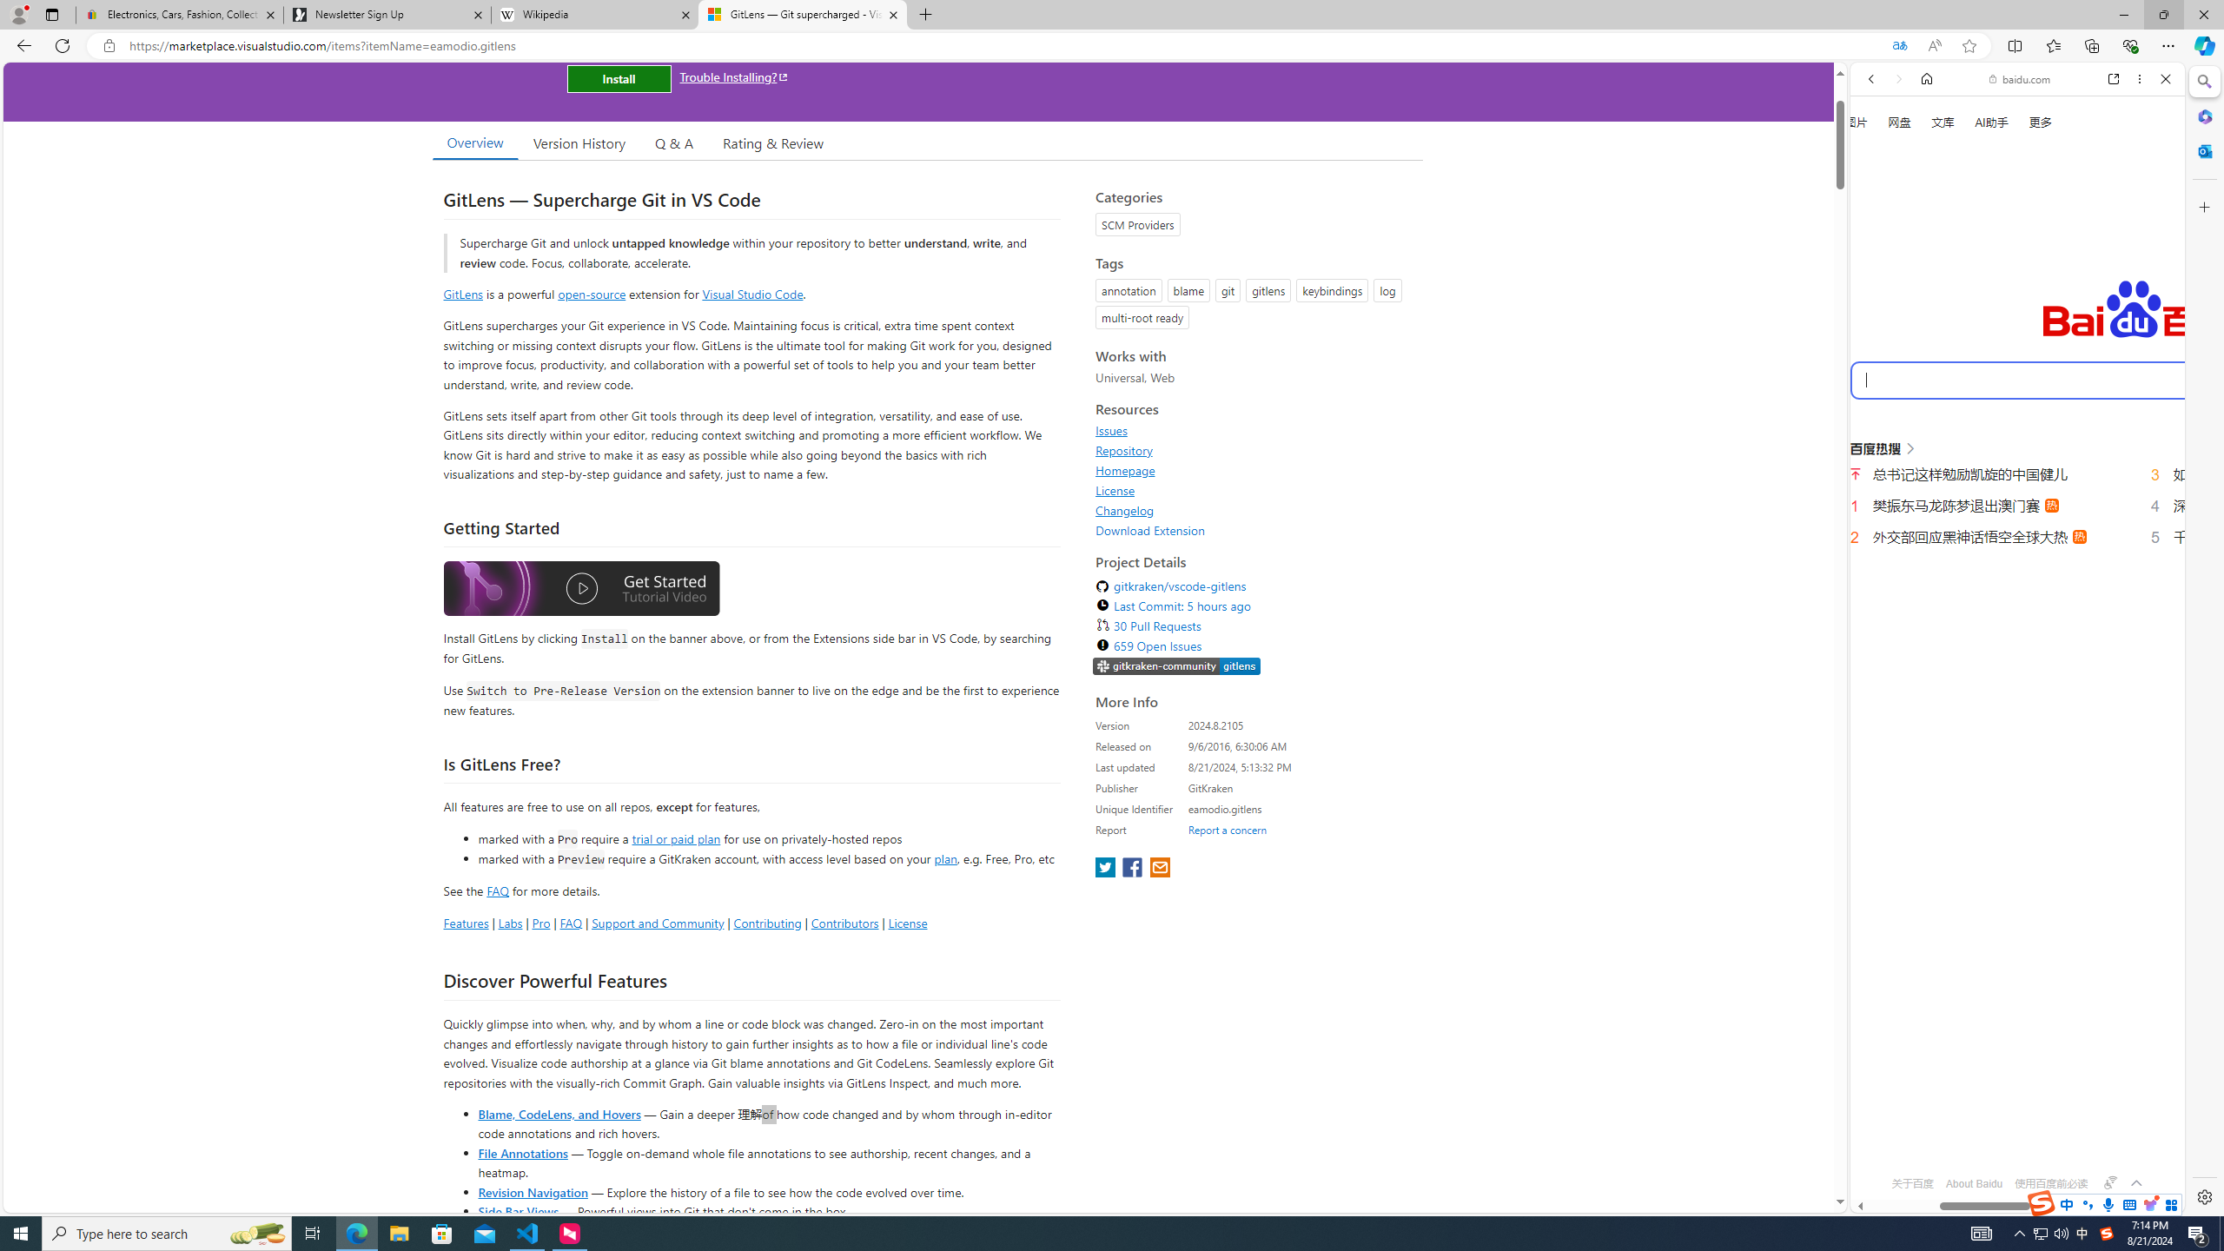  Describe the element at coordinates (1254, 490) in the screenshot. I see `License` at that location.